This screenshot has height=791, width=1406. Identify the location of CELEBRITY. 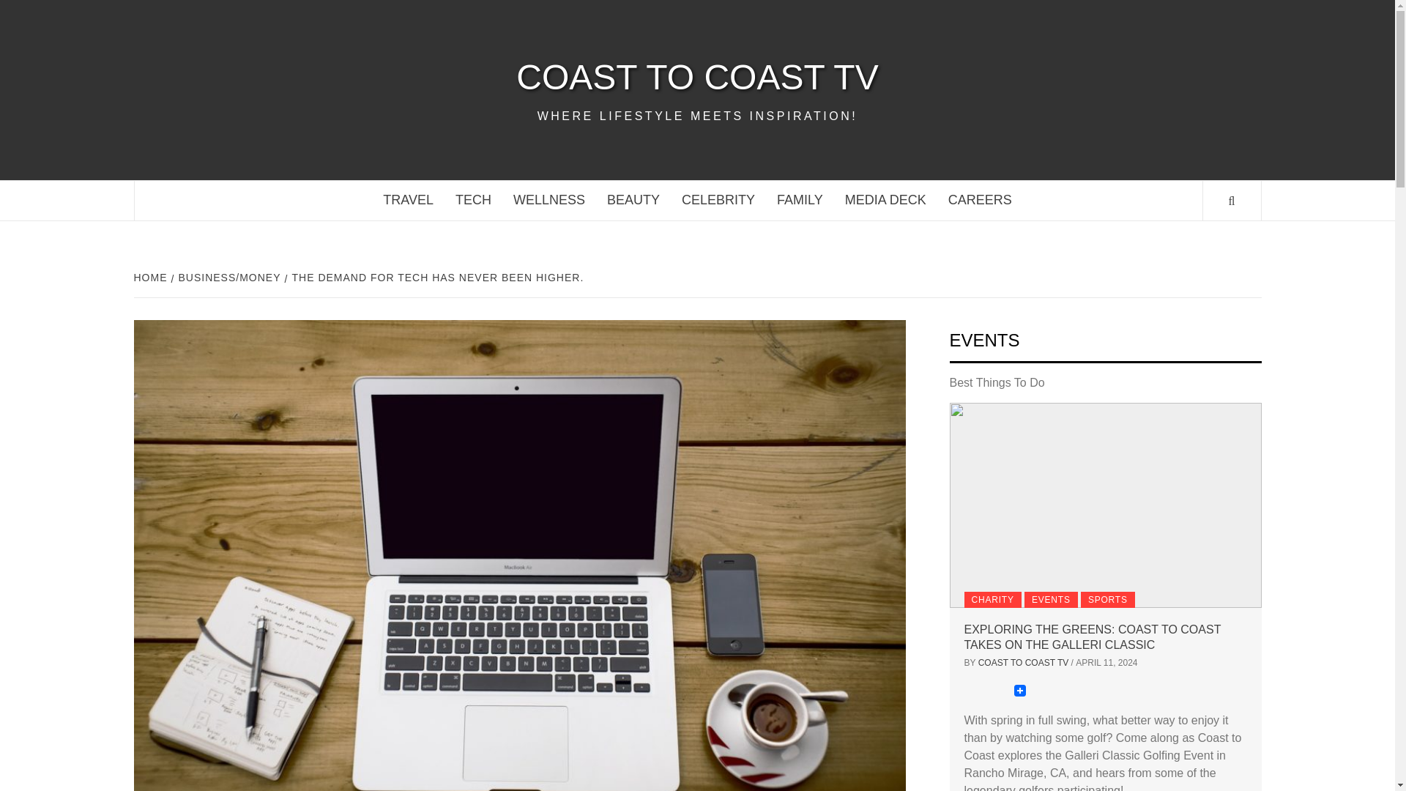
(718, 201).